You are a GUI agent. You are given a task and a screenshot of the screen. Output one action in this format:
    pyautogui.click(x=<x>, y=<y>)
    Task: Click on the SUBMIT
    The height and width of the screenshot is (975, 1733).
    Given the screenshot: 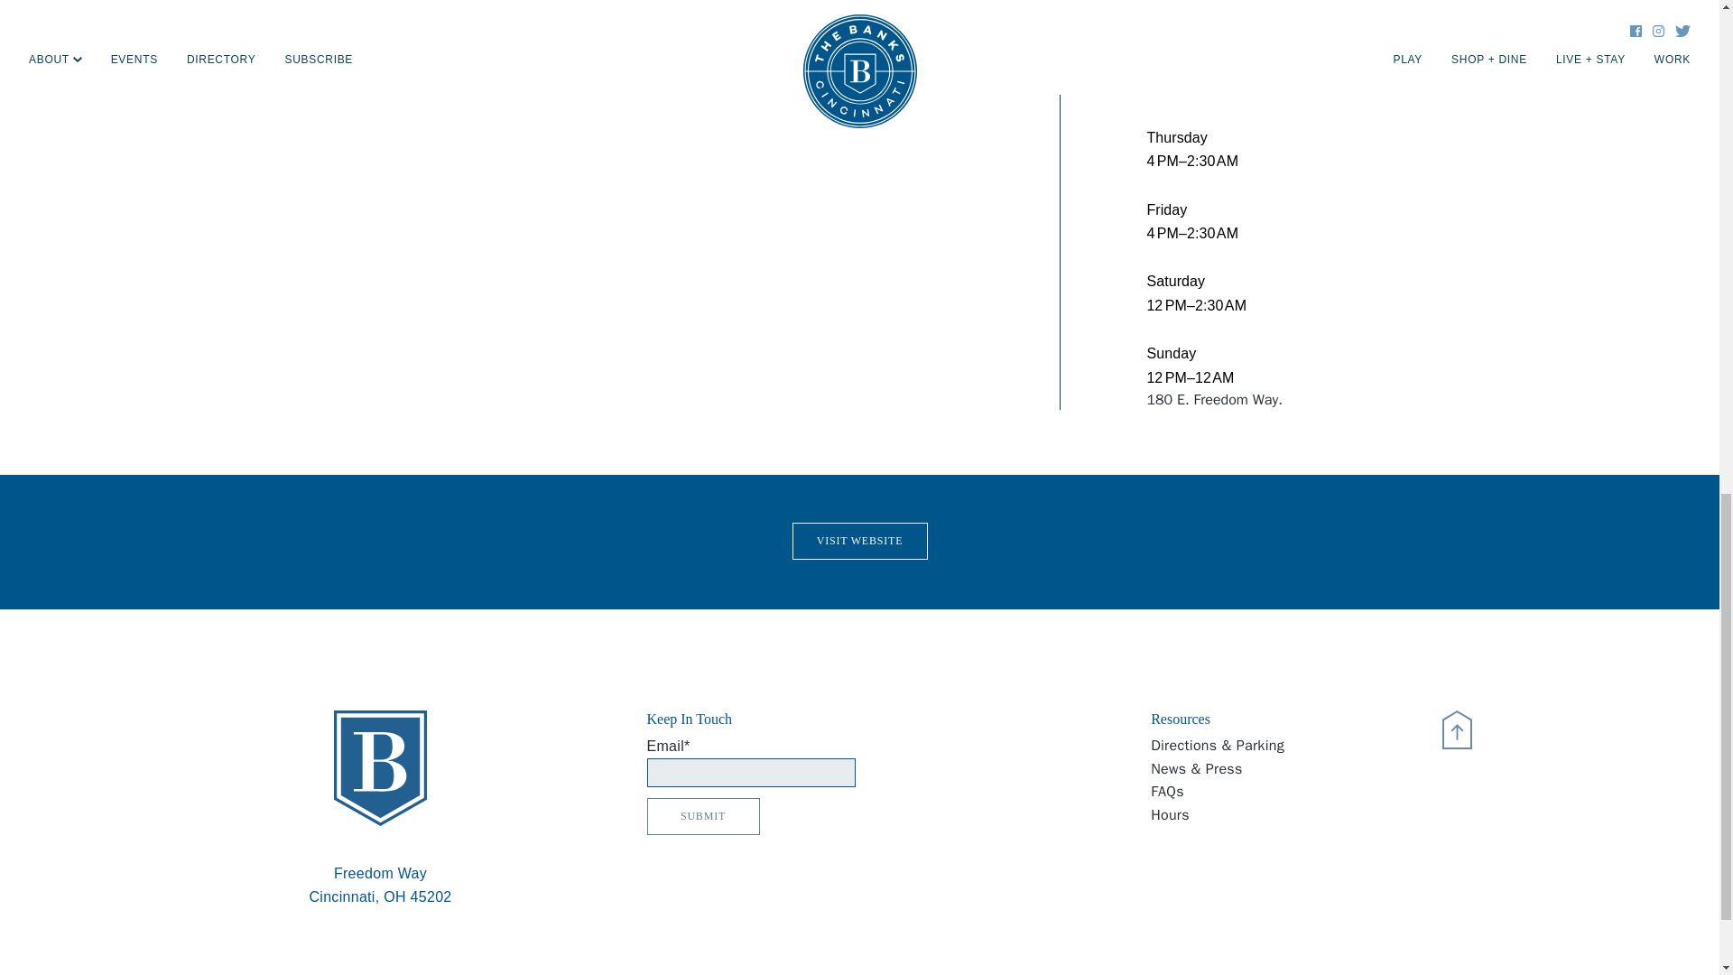 What is the action you would take?
    pyautogui.click(x=702, y=816)
    